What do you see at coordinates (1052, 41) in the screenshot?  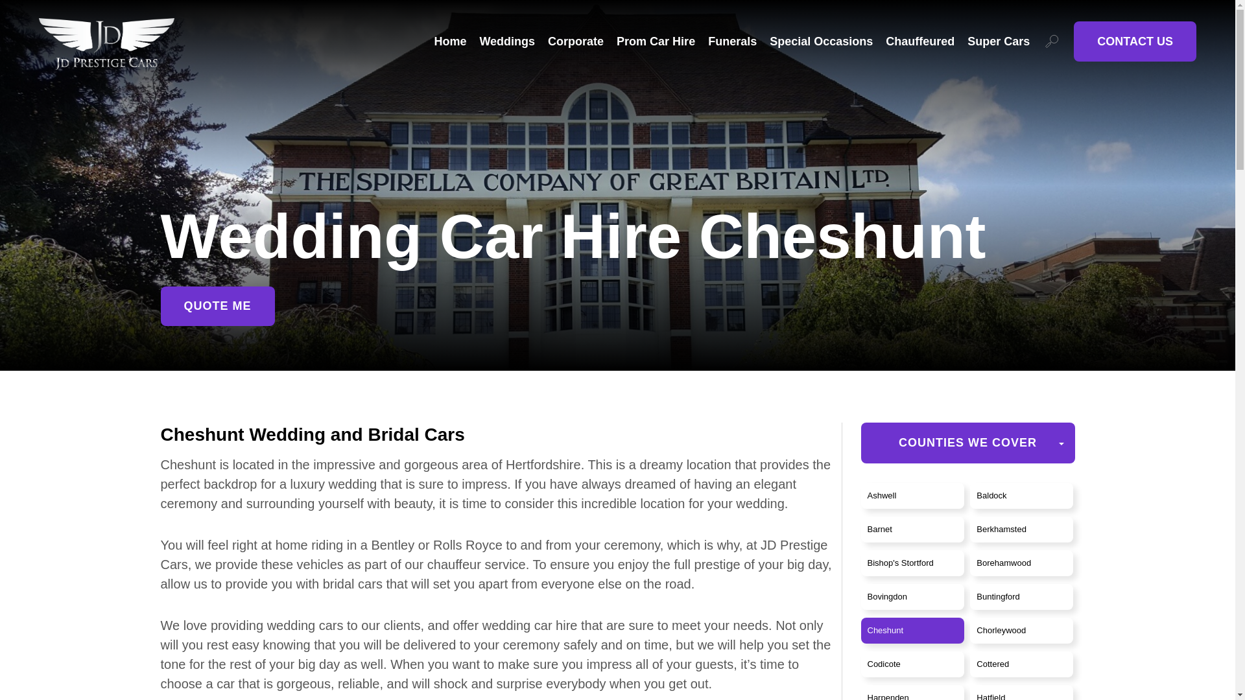 I see `Search` at bounding box center [1052, 41].